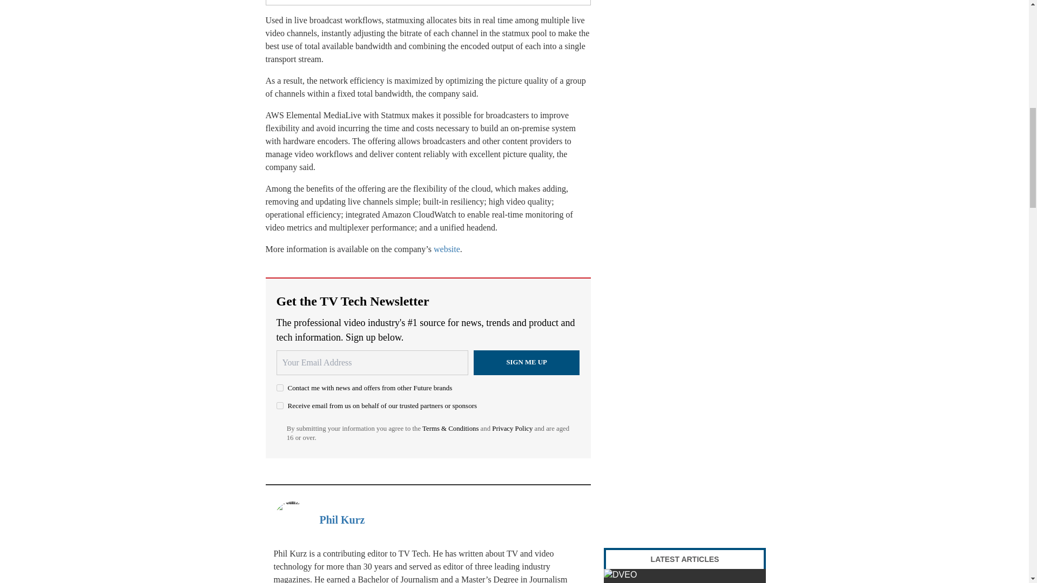 This screenshot has width=1037, height=583. I want to click on Sign me up, so click(527, 363).